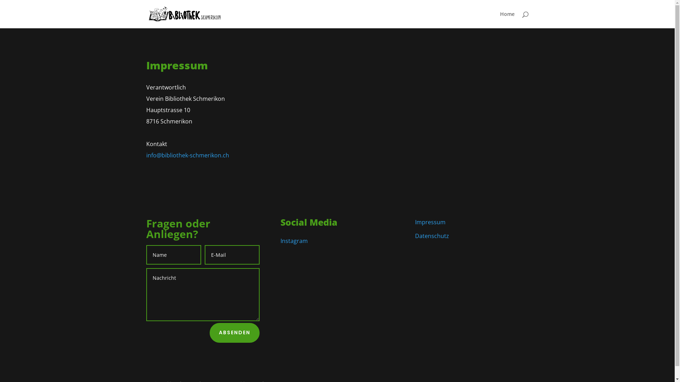 The image size is (680, 382). What do you see at coordinates (507, 20) in the screenshot?
I see `Home` at bounding box center [507, 20].